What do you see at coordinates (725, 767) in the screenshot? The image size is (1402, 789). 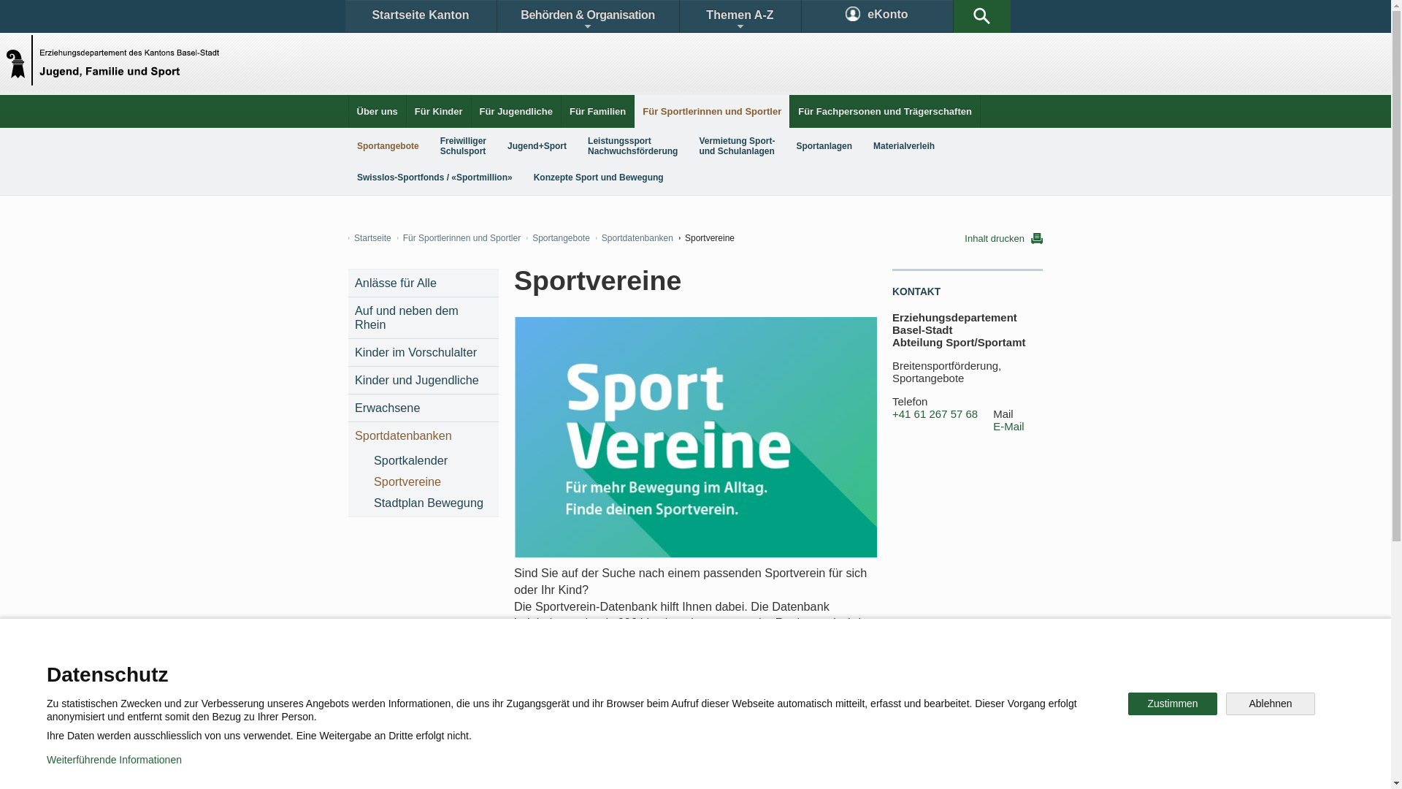 I see `Zur mobilen Ansicht` at bounding box center [725, 767].